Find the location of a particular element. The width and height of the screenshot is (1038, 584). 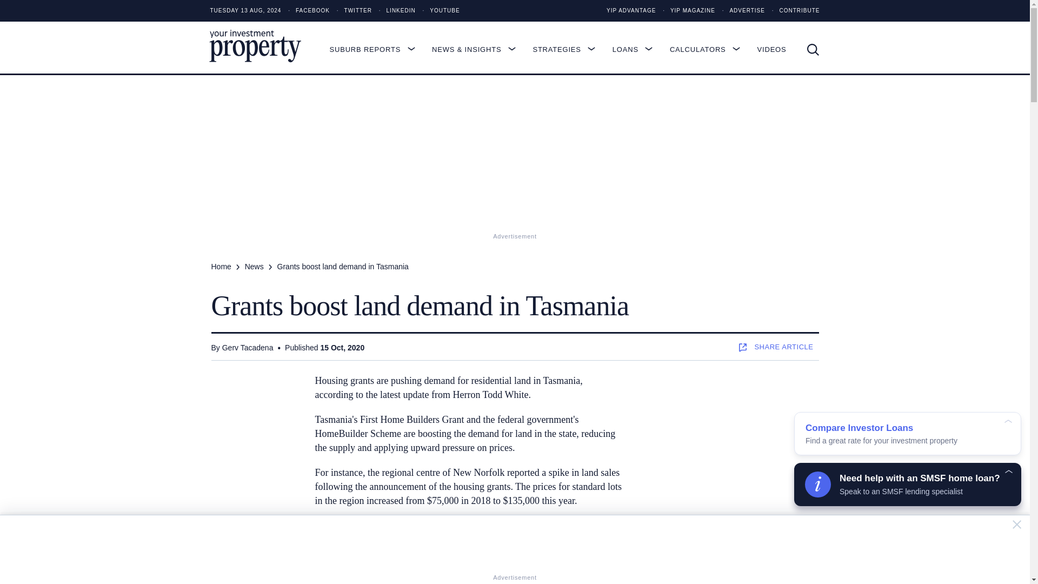

3rd party ad content is located at coordinates (734, 441).